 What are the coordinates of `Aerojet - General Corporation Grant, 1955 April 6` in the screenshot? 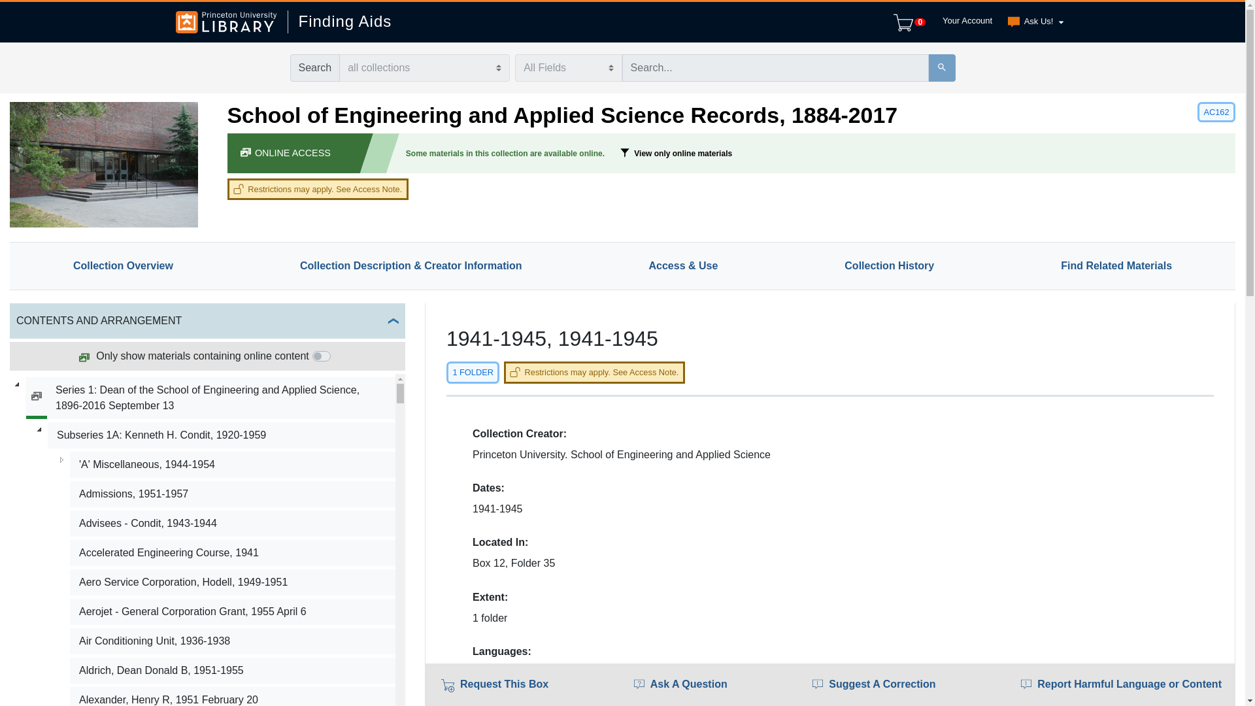 It's located at (233, 611).